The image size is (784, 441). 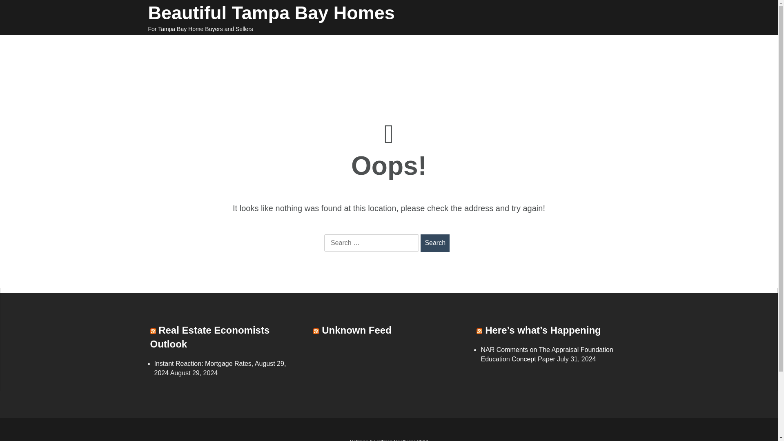 What do you see at coordinates (434, 243) in the screenshot?
I see `Search` at bounding box center [434, 243].